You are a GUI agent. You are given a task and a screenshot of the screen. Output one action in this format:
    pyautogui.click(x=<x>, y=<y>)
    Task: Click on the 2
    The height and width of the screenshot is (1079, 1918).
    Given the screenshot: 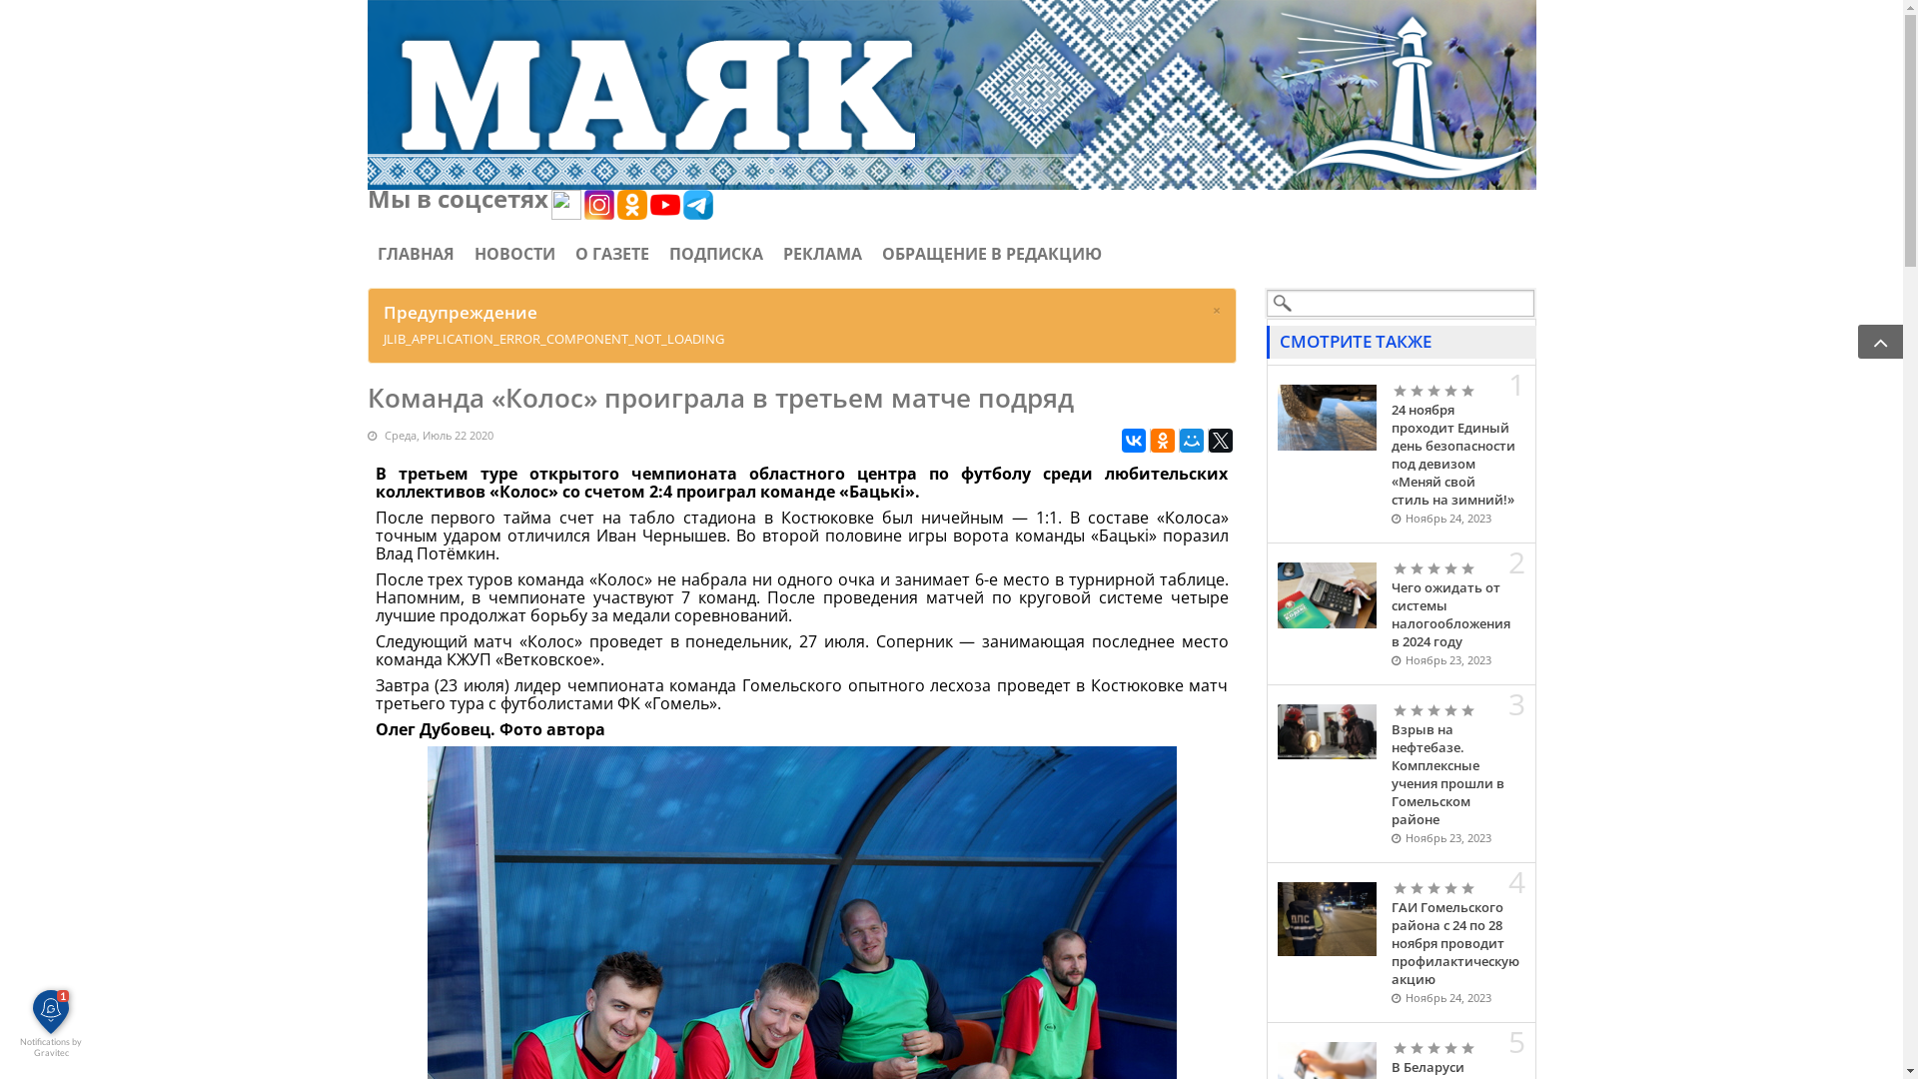 What is the action you would take?
    pyautogui.click(x=1409, y=1048)
    